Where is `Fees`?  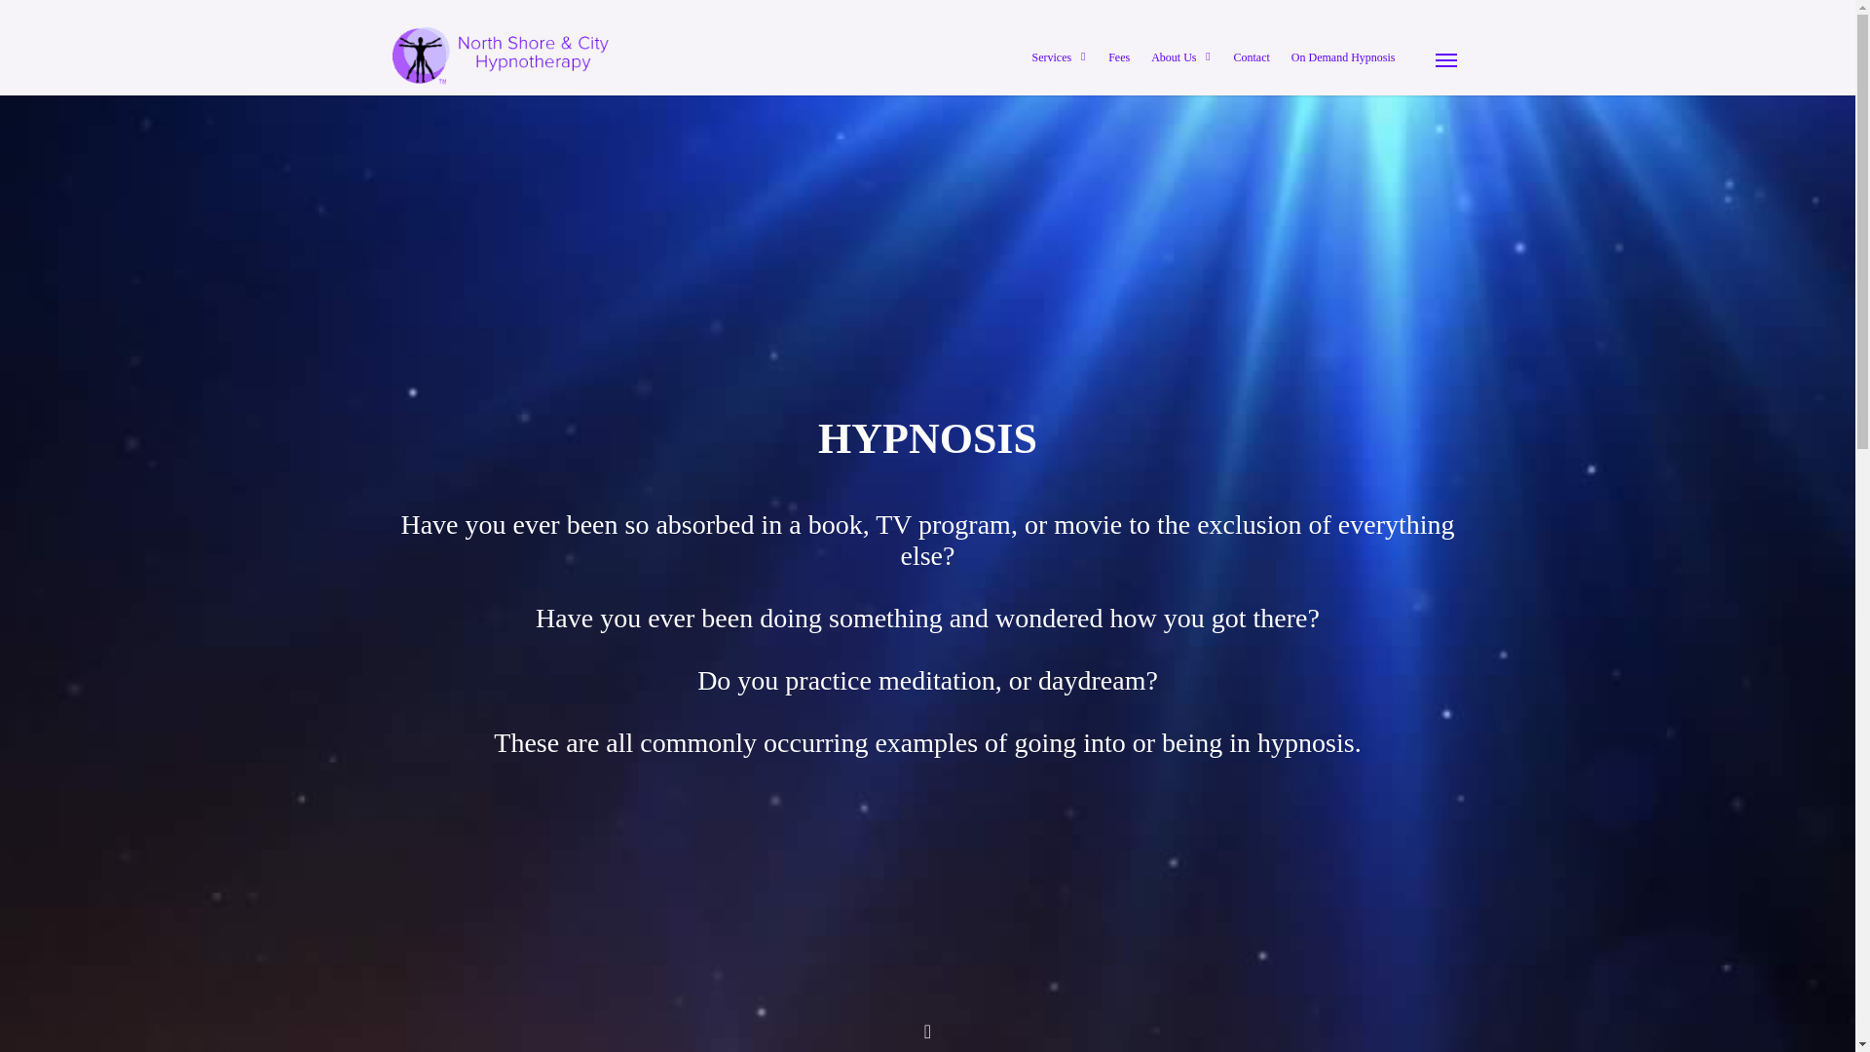
Fees is located at coordinates (1118, 56).